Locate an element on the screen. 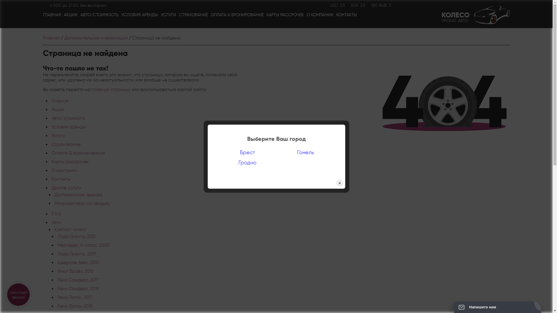  F.A.Q is located at coordinates (56, 214).